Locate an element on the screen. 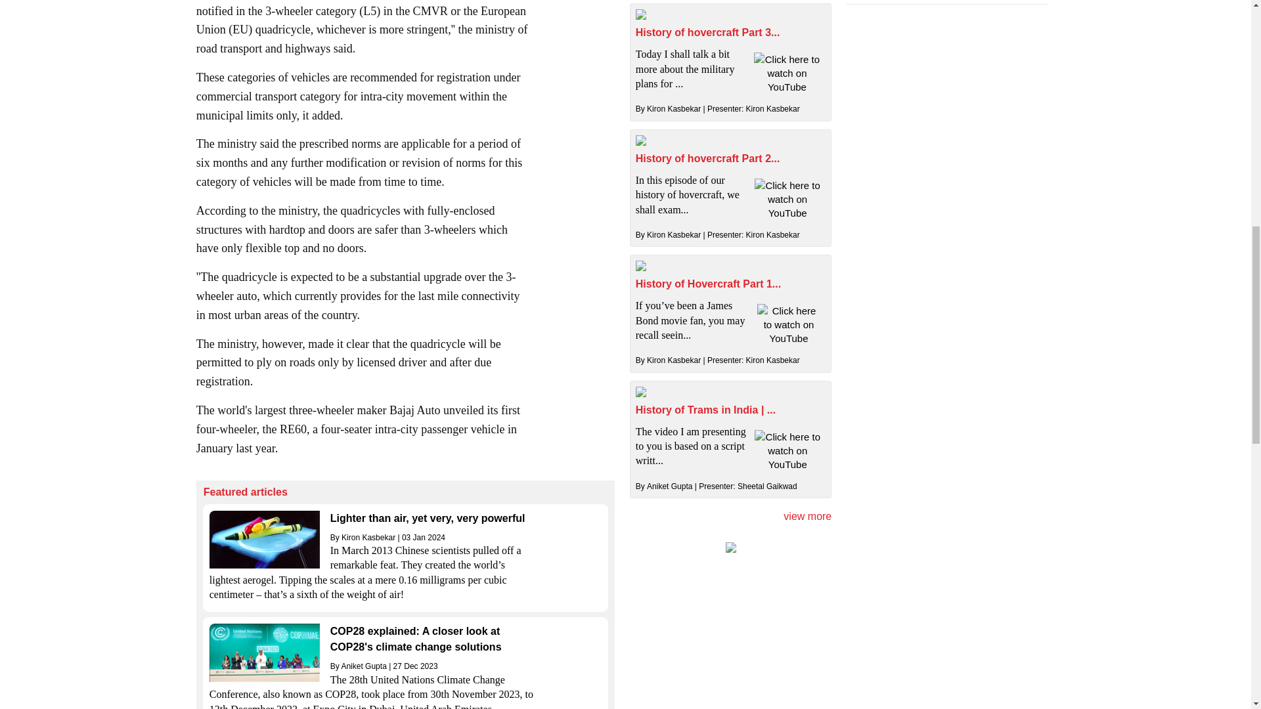 The image size is (1261, 709). Click here to watch on YouTube is located at coordinates (787, 199).